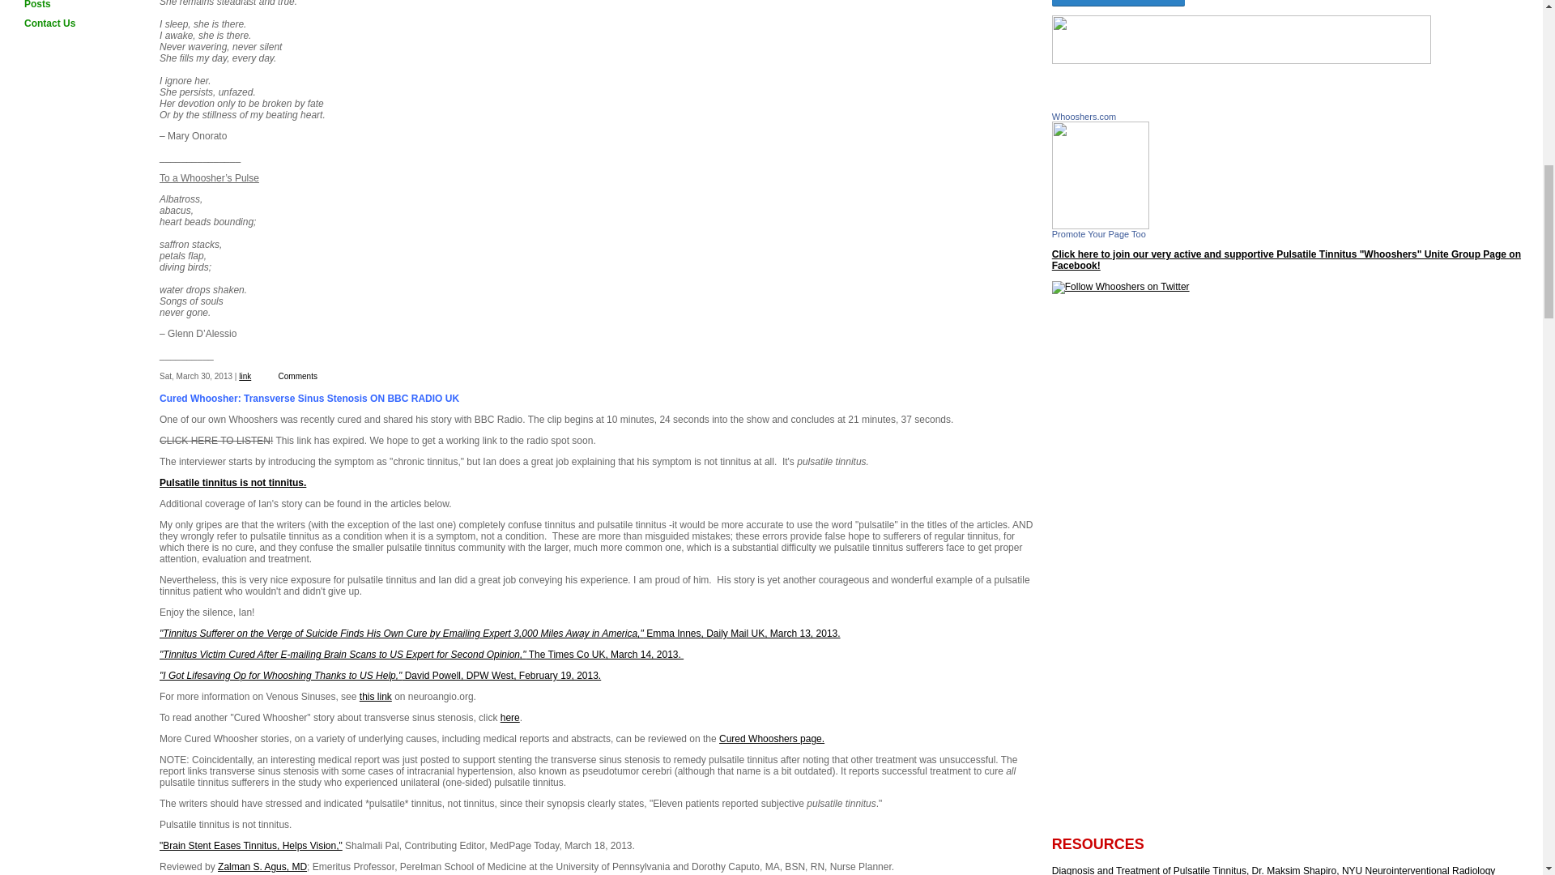  What do you see at coordinates (233, 482) in the screenshot?
I see `Pulsatile tinnitus is not tinnitus.` at bounding box center [233, 482].